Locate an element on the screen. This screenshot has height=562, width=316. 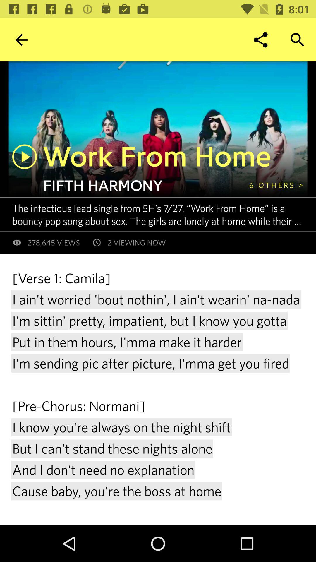
click the button on the top right corner of the web page is located at coordinates (297, 40).